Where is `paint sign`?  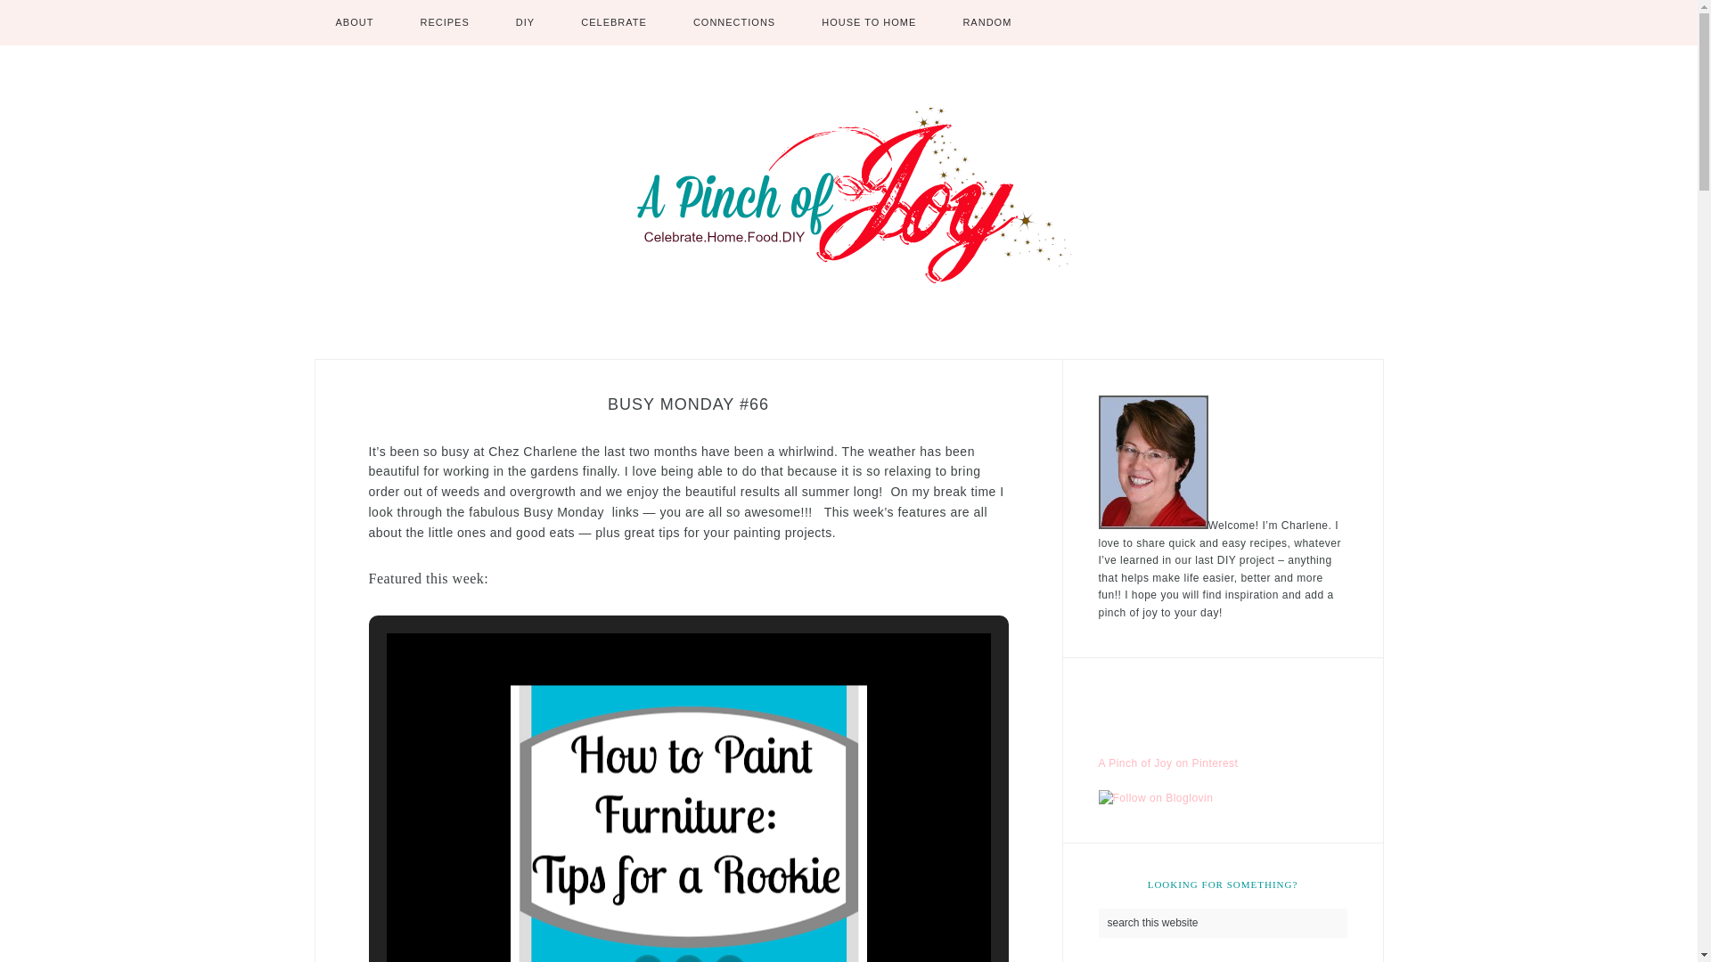 paint sign is located at coordinates (688, 824).